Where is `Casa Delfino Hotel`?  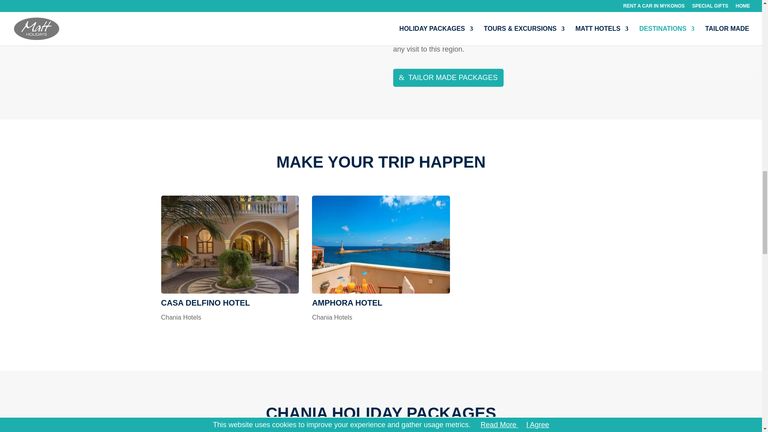 Casa Delfino Hotel is located at coordinates (205, 302).